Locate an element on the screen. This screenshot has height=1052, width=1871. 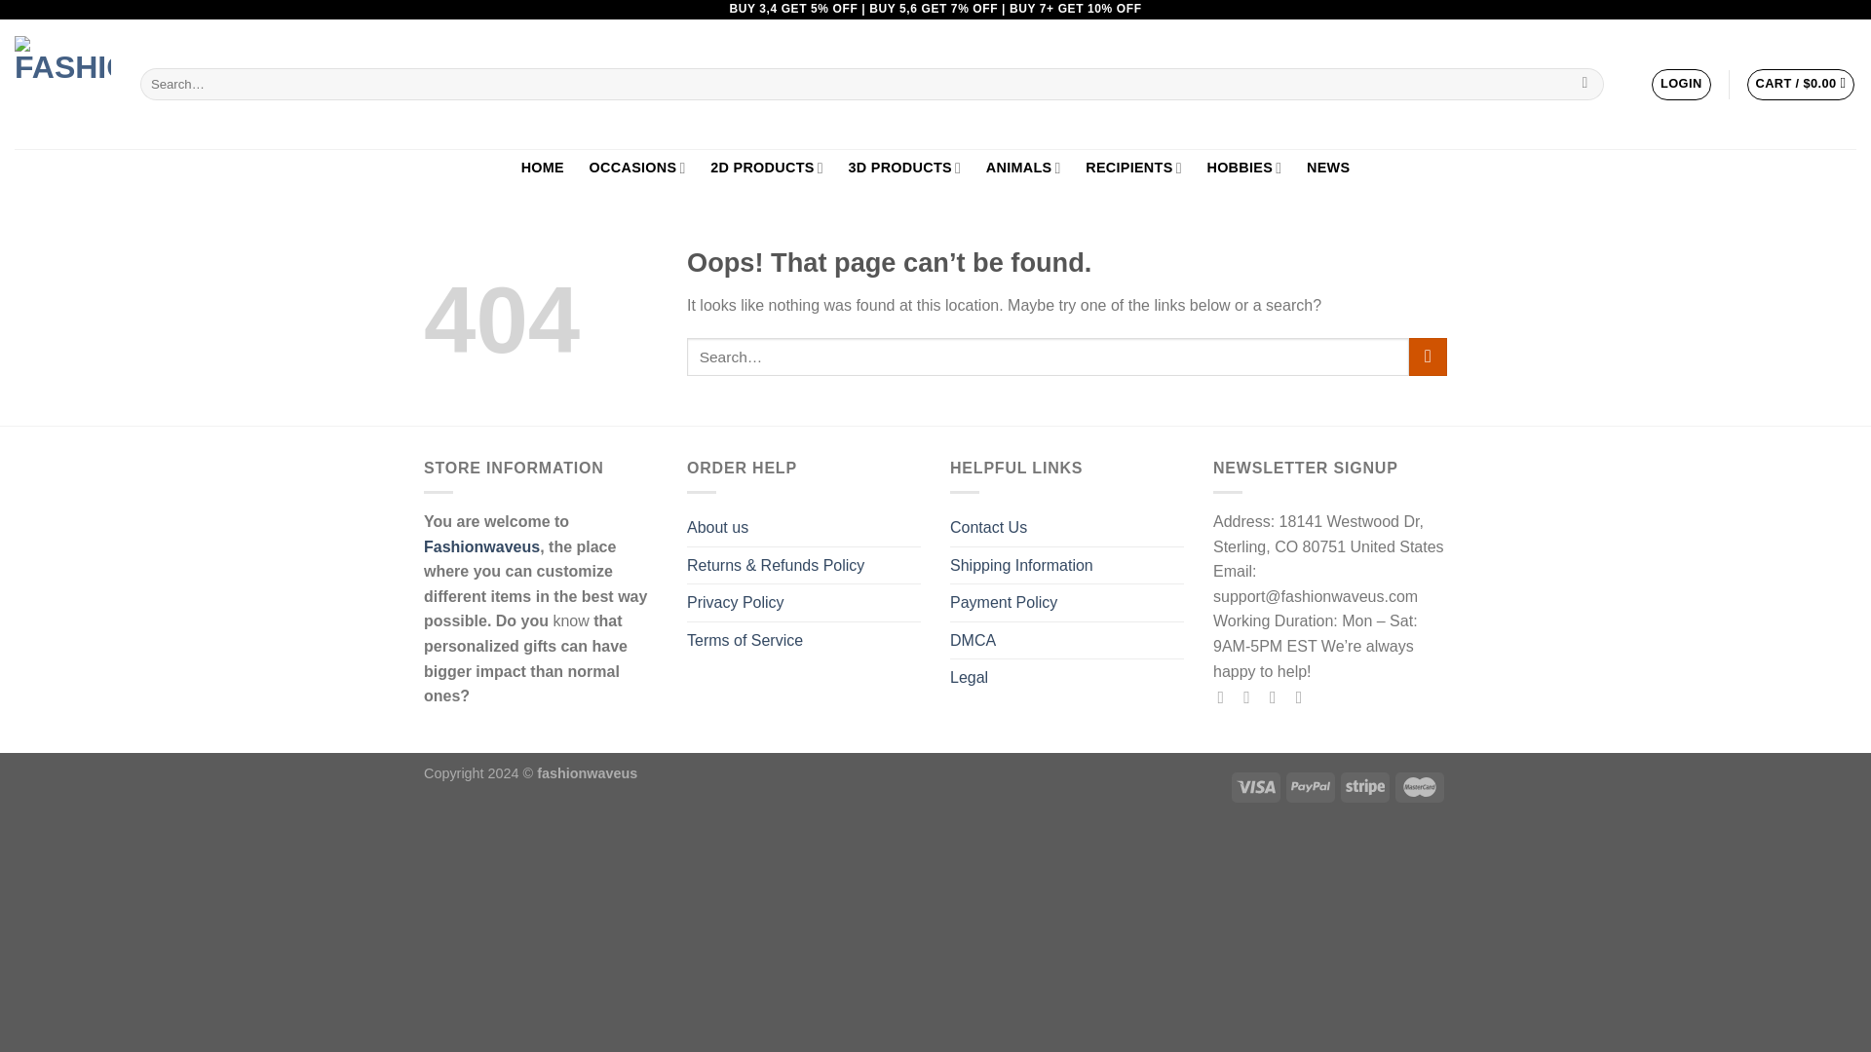
ANIMALS is located at coordinates (1023, 168).